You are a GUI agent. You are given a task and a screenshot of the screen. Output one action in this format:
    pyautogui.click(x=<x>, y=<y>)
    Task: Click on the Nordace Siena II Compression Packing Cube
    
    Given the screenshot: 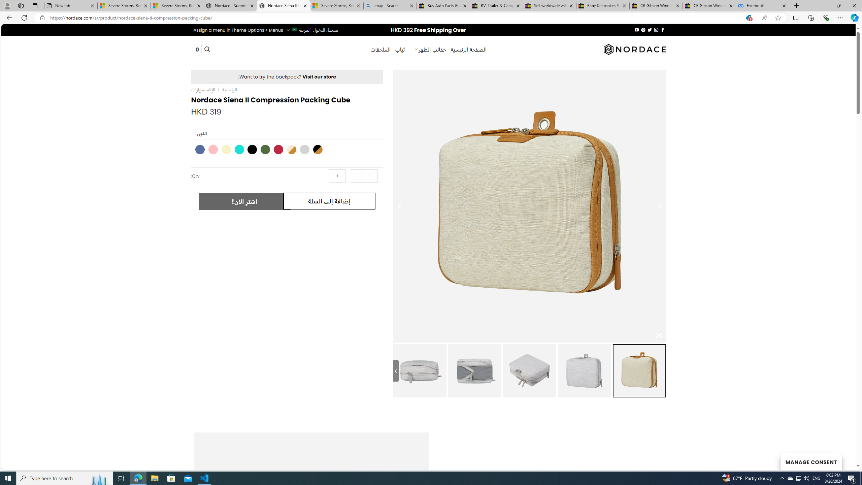 What is the action you would take?
    pyautogui.click(x=420, y=370)
    